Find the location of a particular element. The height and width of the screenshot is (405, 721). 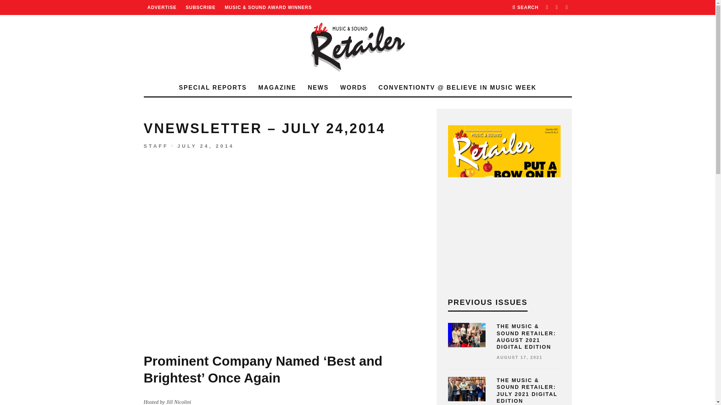

Search is located at coordinates (525, 7).